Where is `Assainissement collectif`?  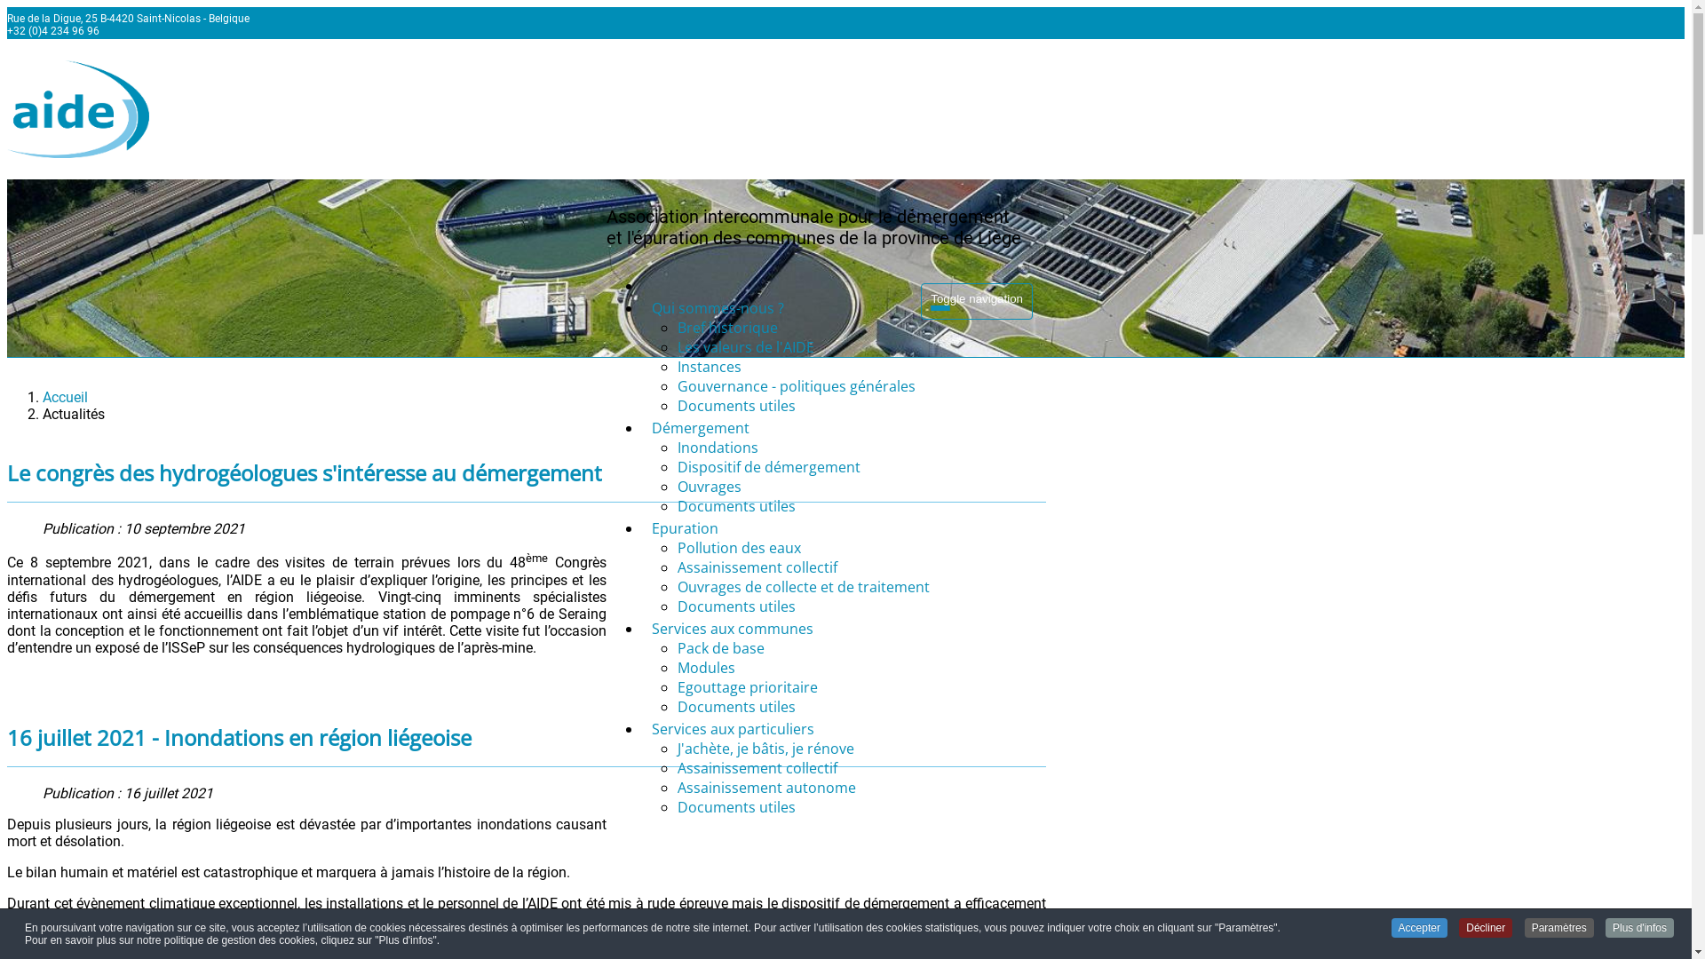 Assainissement collectif is located at coordinates (757, 567).